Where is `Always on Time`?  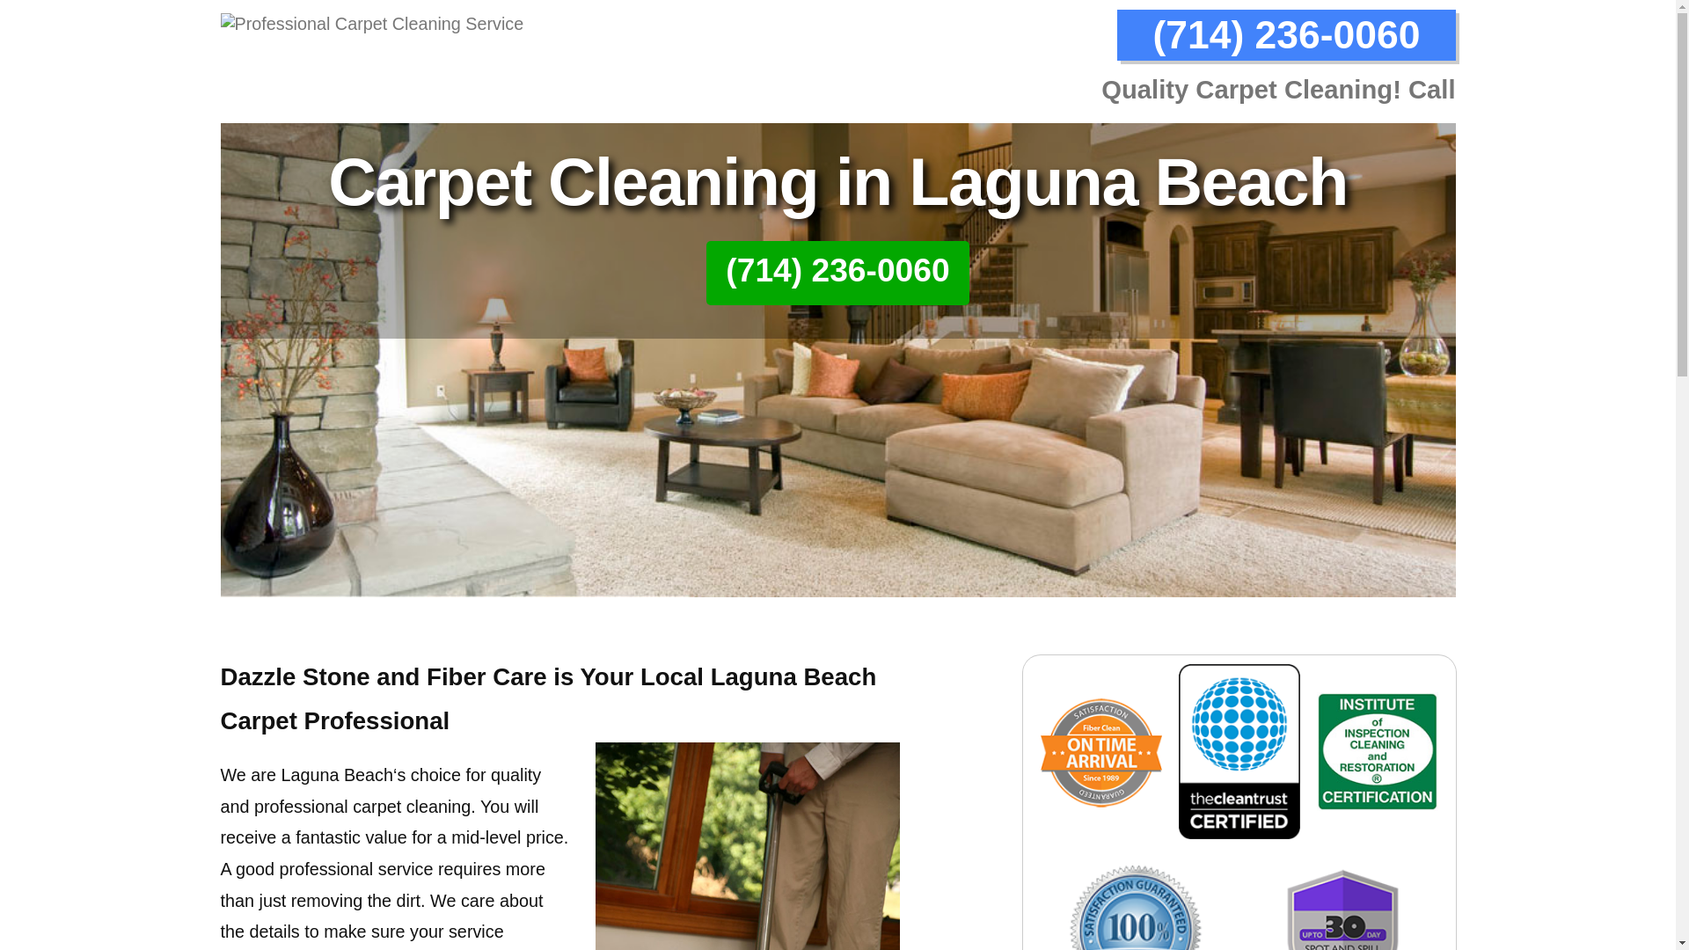 Always on Time is located at coordinates (1100, 751).